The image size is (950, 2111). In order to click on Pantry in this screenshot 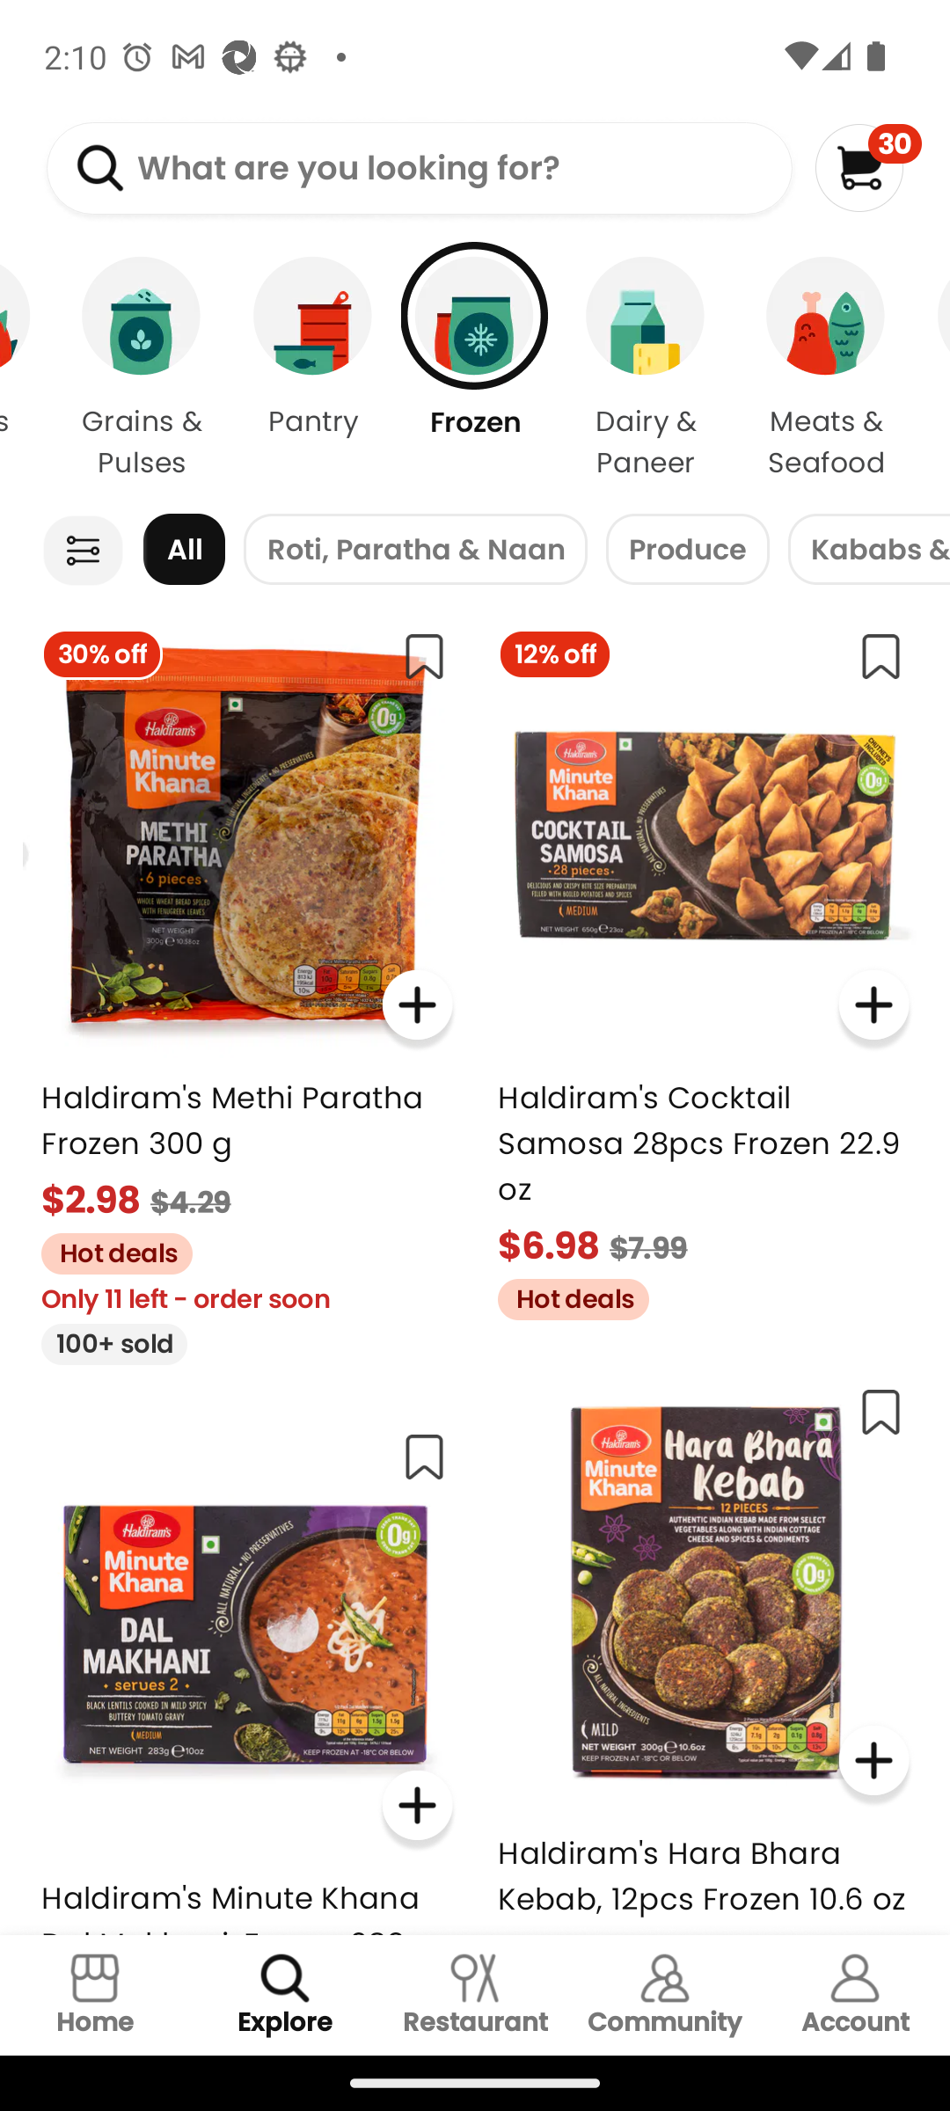, I will do `click(313, 369)`.